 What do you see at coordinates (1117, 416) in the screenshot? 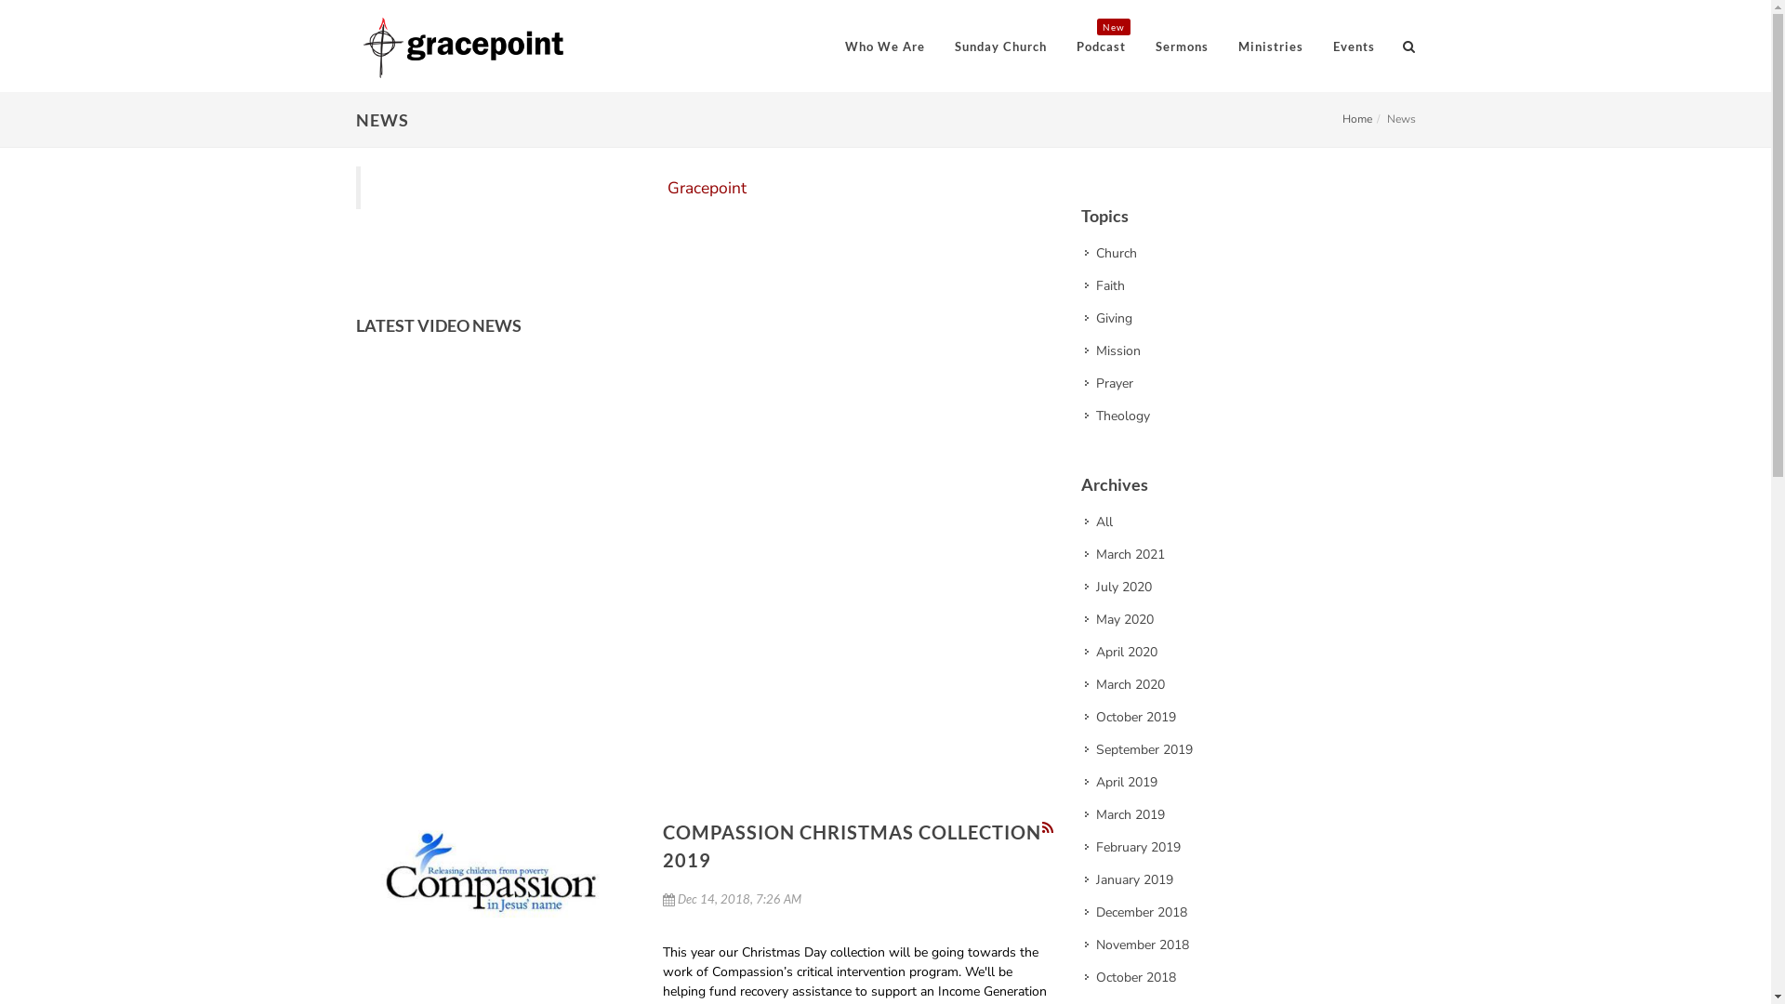
I see `Theology` at bounding box center [1117, 416].